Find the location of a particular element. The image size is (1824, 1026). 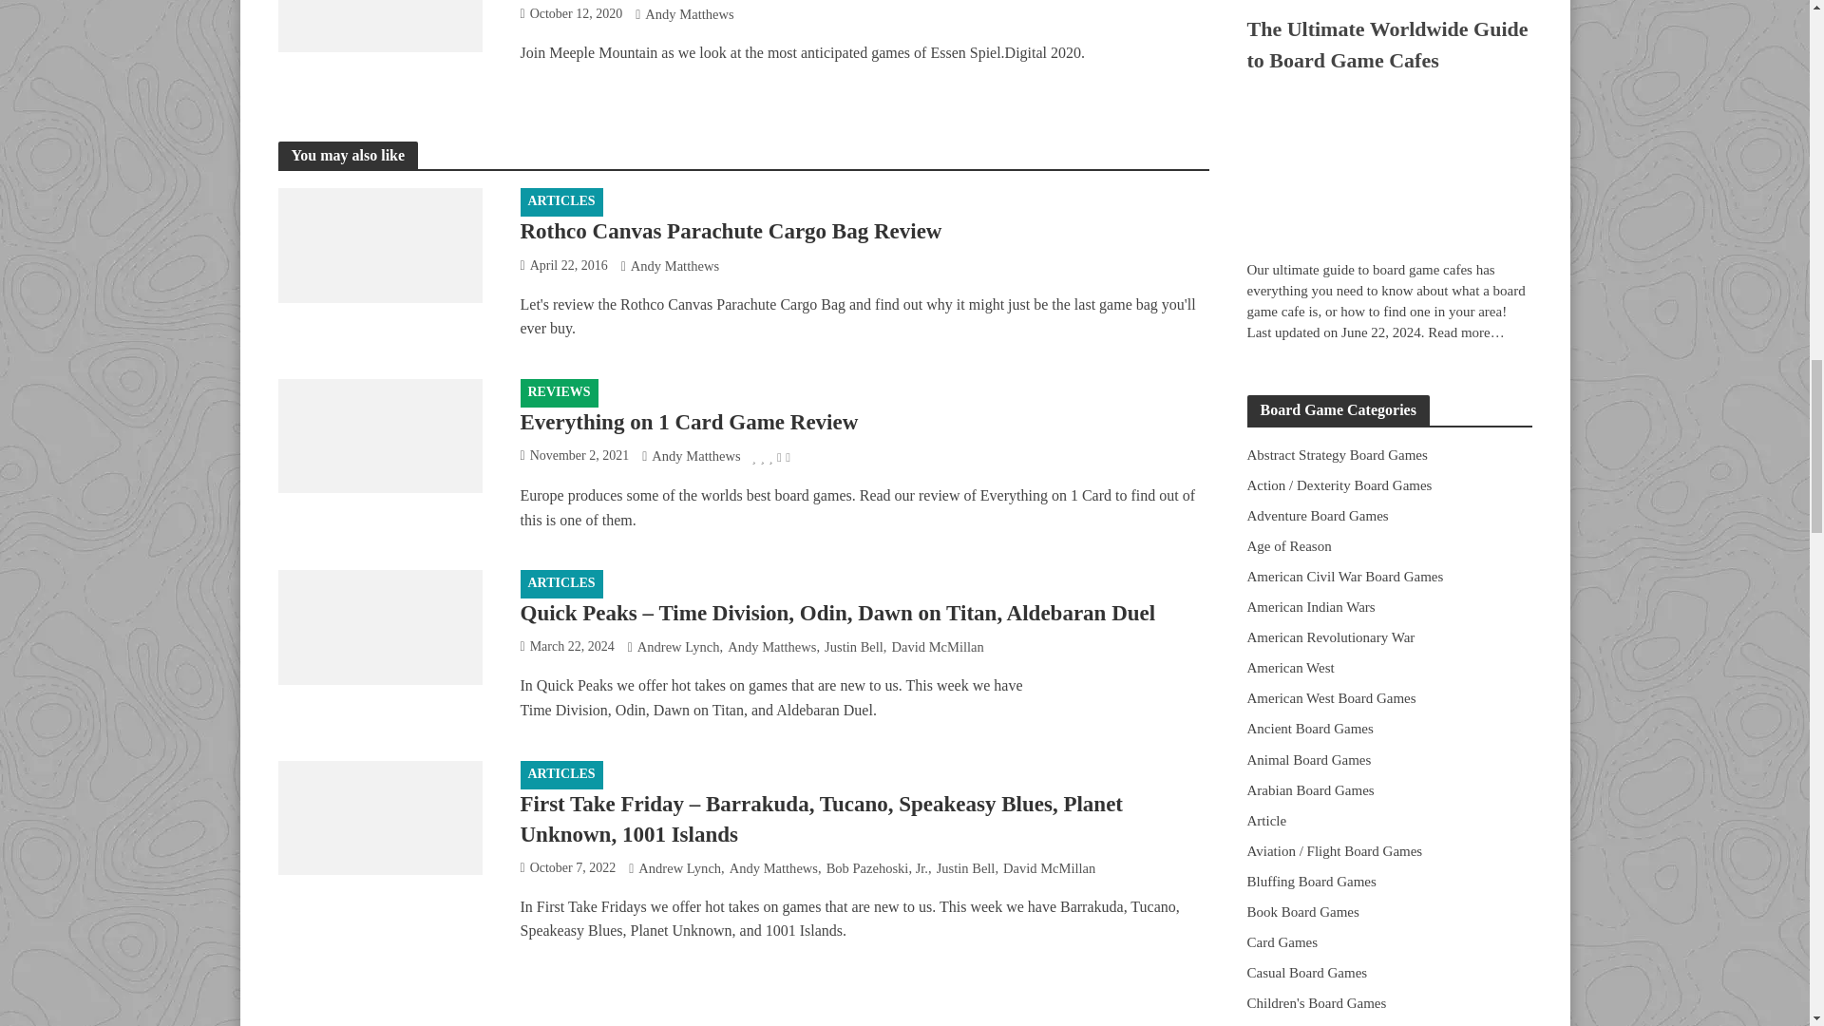

Everything on 1 Card Game Review is located at coordinates (378, 434).